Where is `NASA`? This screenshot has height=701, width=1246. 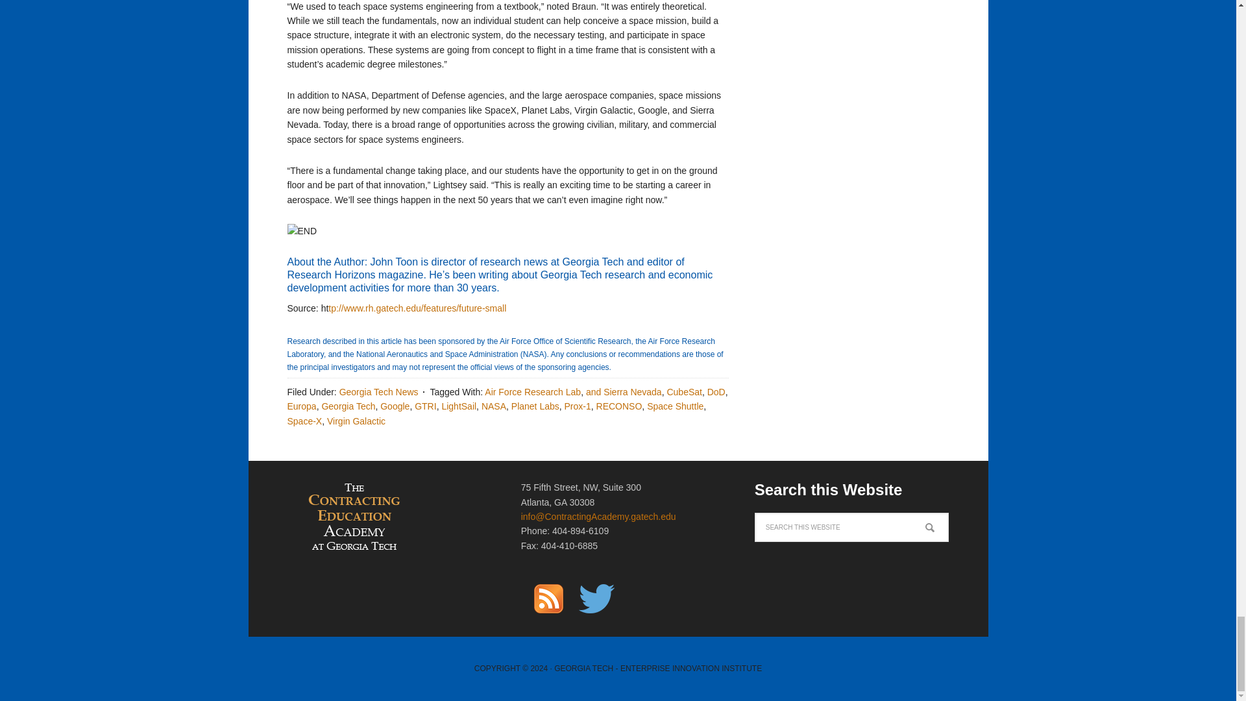
NASA is located at coordinates (493, 406).